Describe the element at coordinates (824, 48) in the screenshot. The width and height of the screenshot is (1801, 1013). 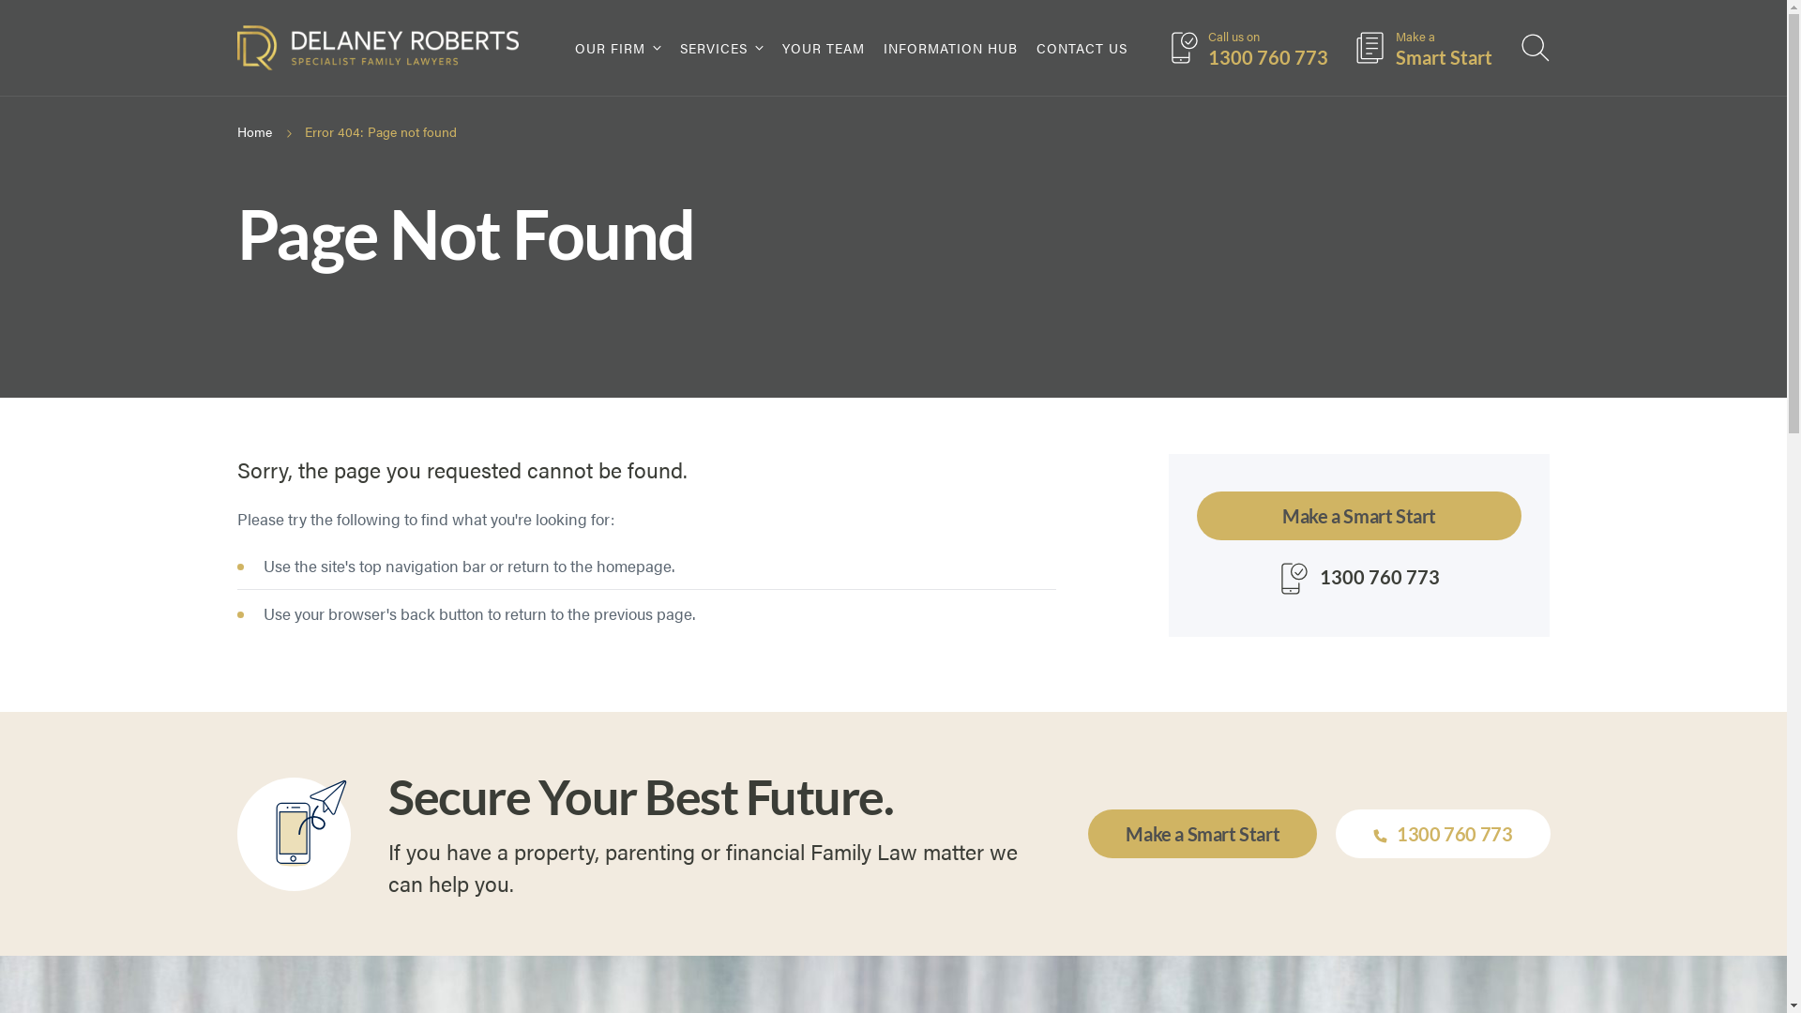
I see `YOUR TEAM` at that location.